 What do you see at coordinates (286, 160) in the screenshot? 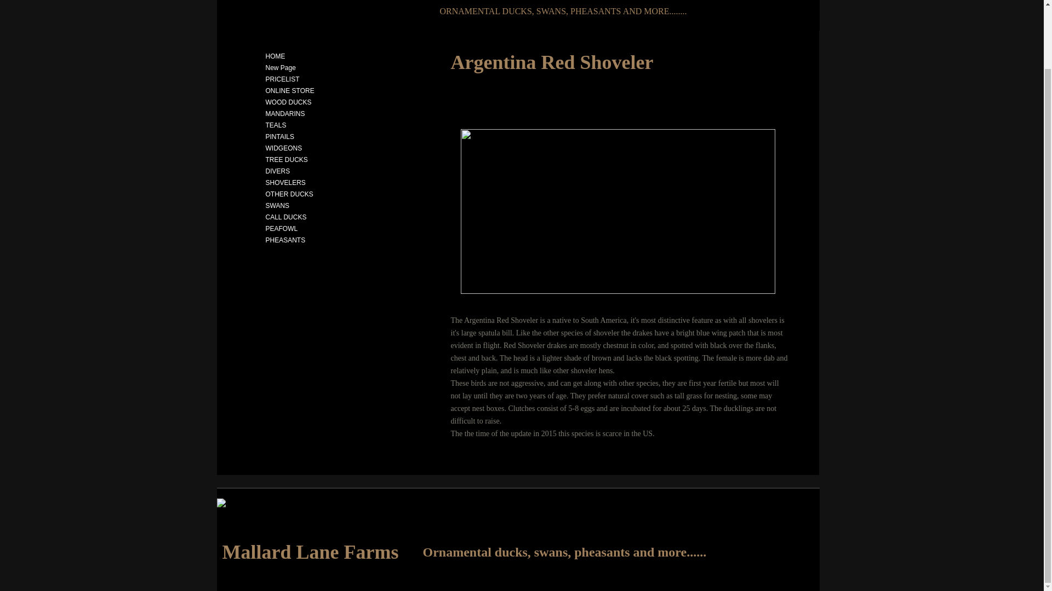
I see `TREE DUCKS` at bounding box center [286, 160].